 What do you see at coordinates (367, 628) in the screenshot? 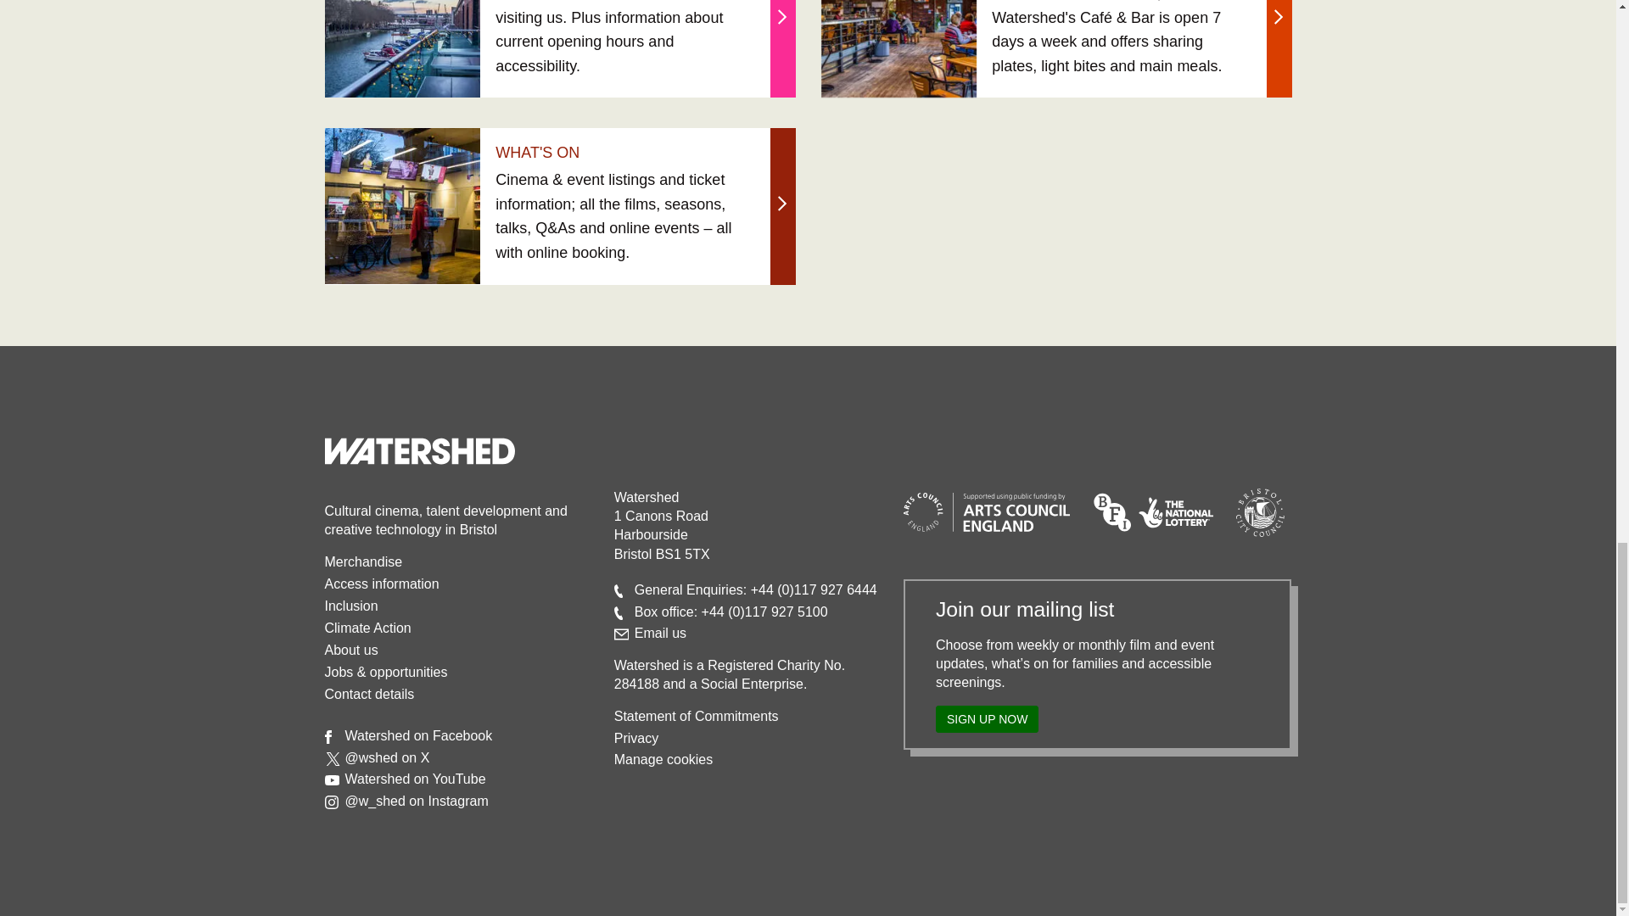
I see `Climate Action` at bounding box center [367, 628].